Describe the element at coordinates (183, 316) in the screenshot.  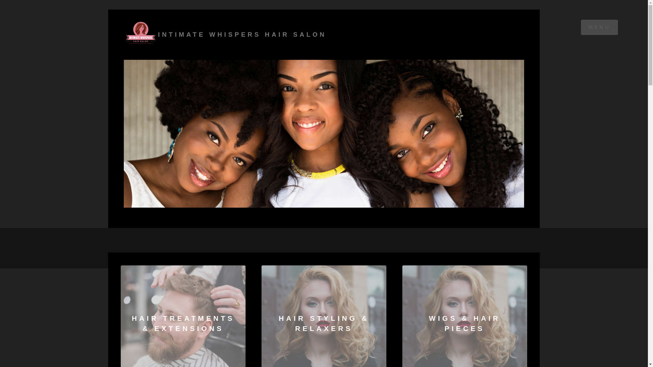
I see `Shop Now` at that location.